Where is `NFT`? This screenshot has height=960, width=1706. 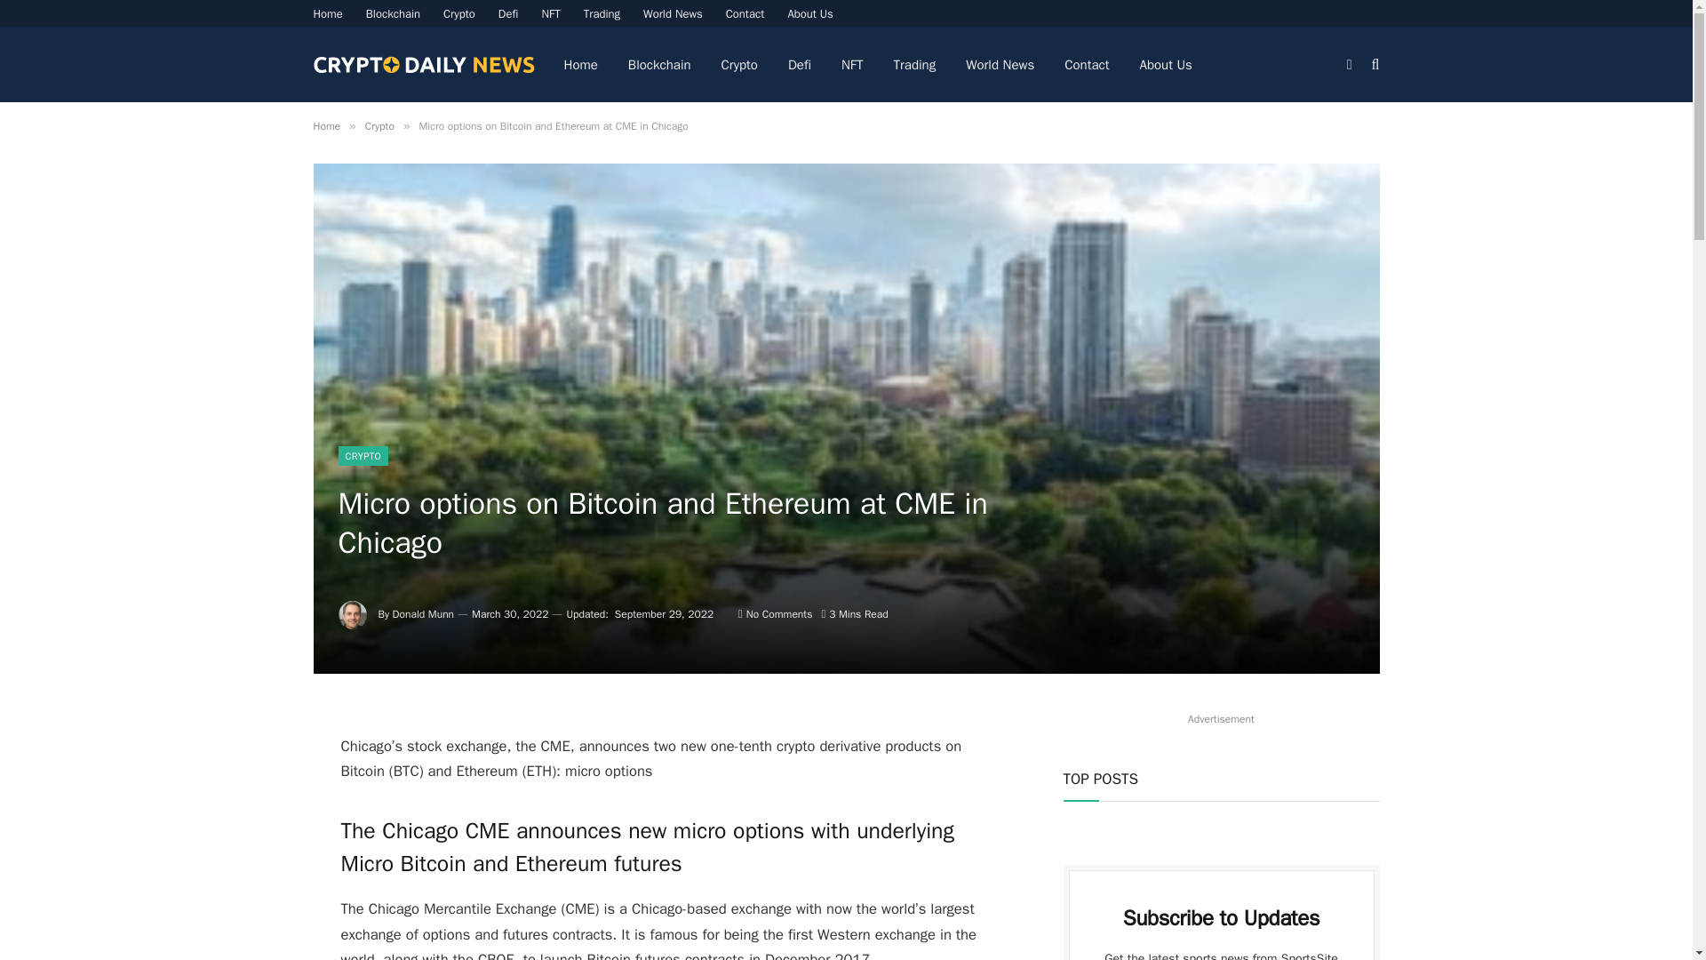
NFT is located at coordinates (550, 13).